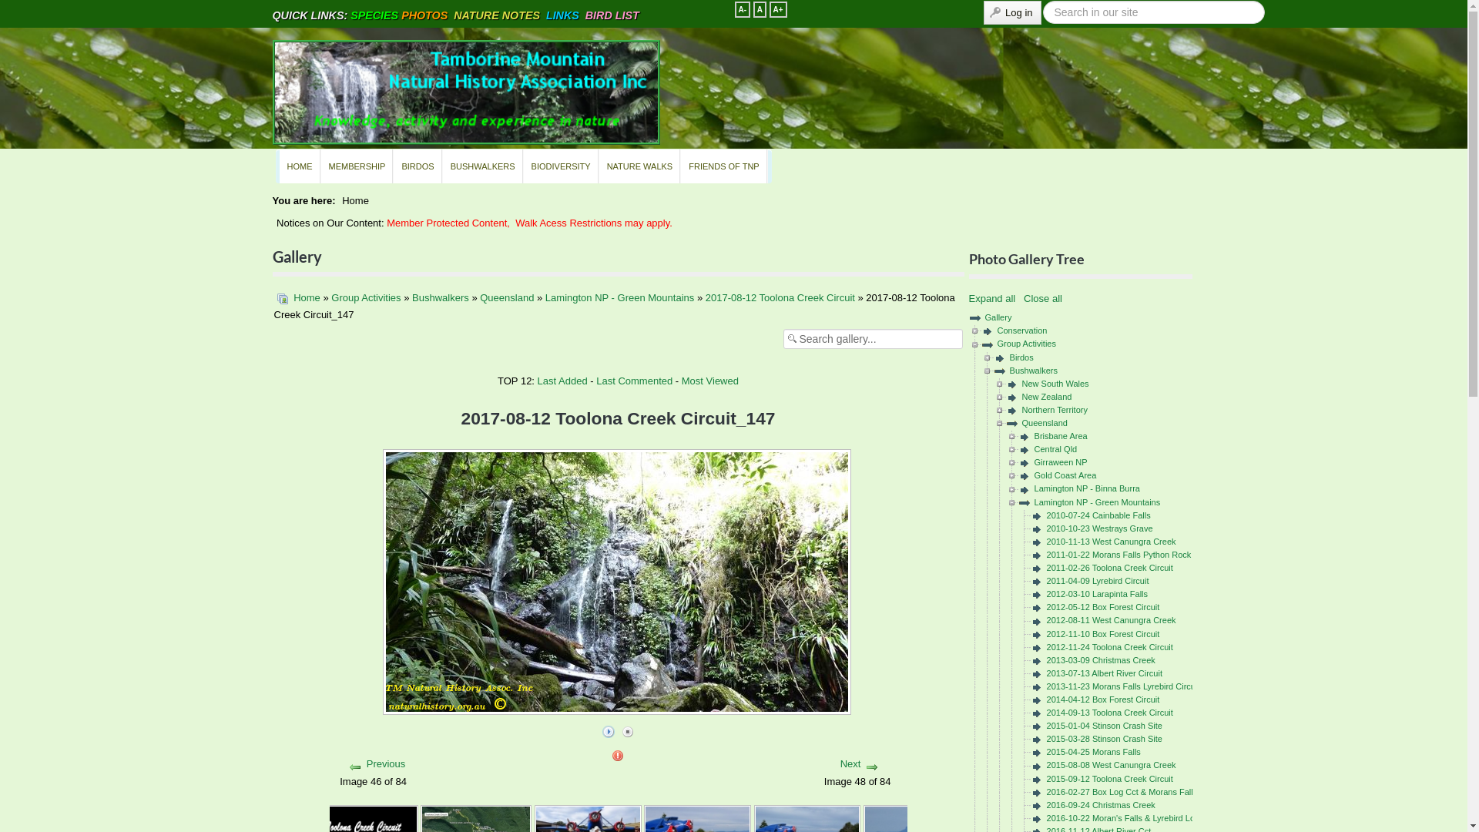 The width and height of the screenshot is (1479, 832). Describe the element at coordinates (780, 297) in the screenshot. I see `2017-08-12 Toolona Creek Circuit` at that location.